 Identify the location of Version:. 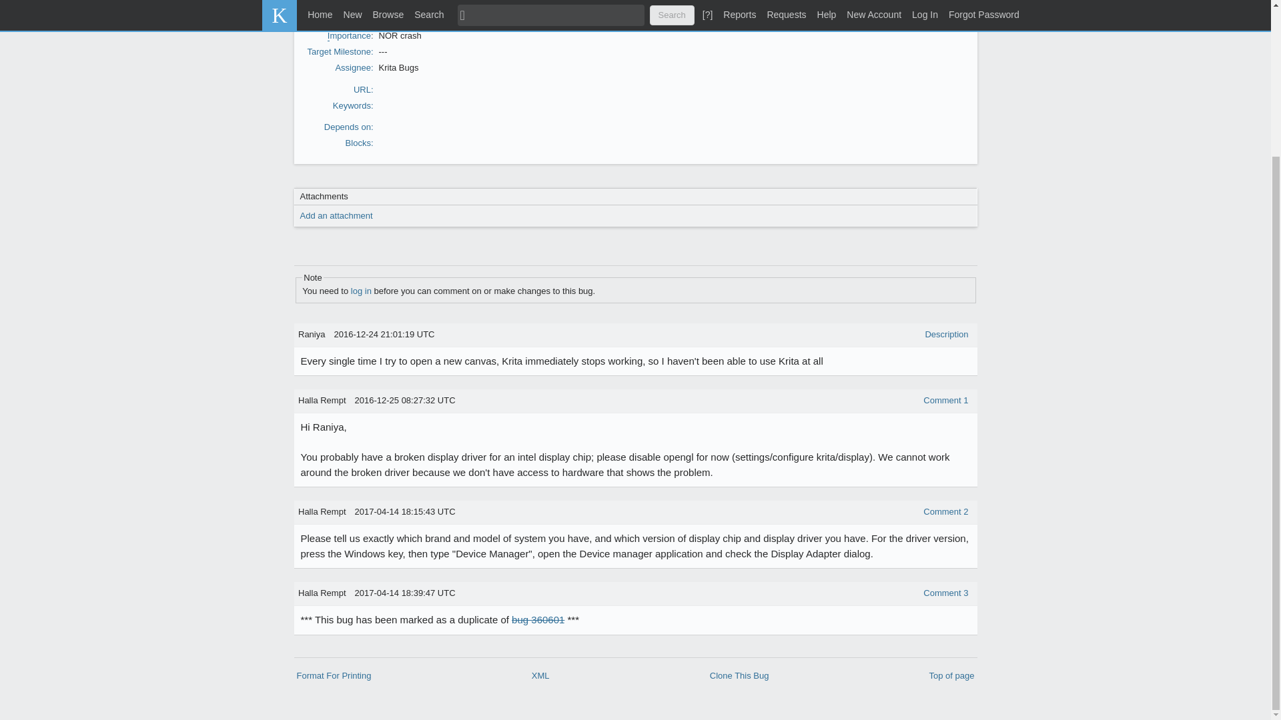
(358, 1).